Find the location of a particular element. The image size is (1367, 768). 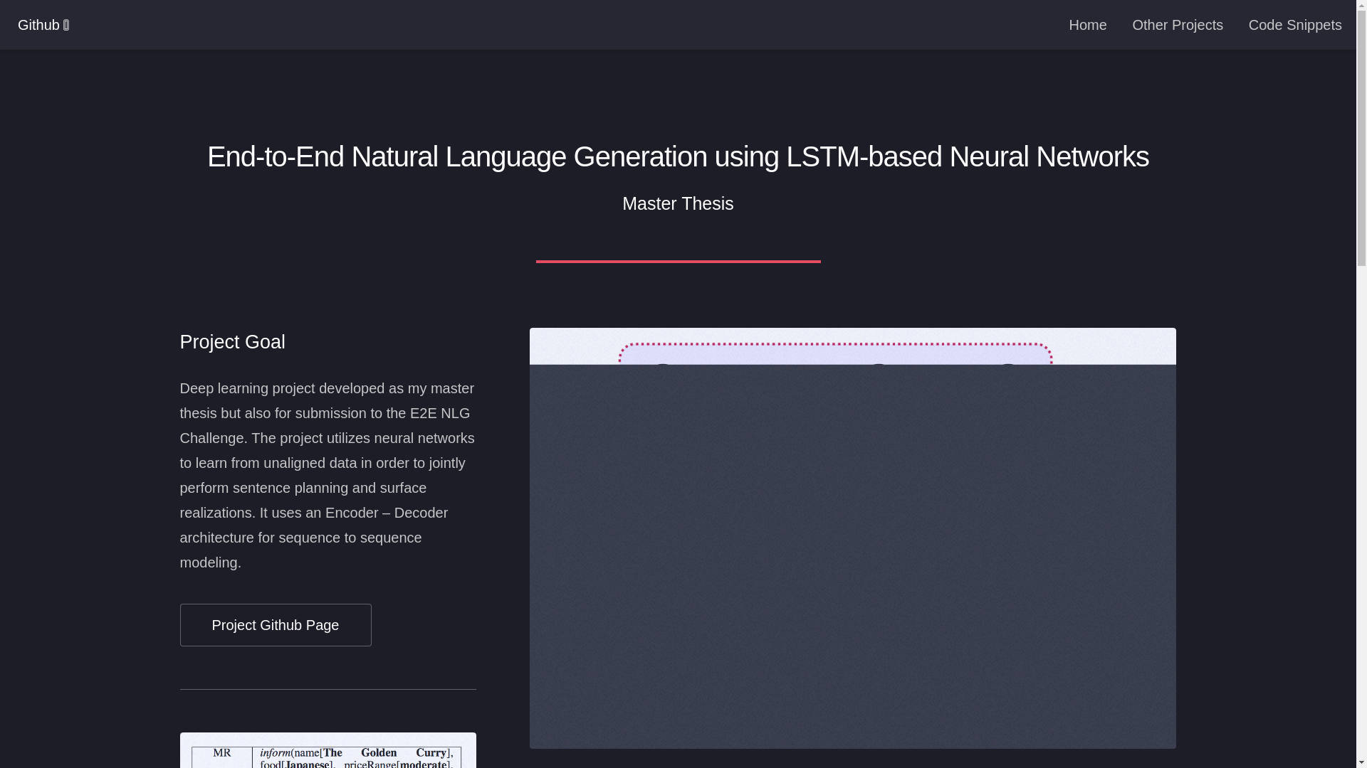

Github is located at coordinates (38, 24).